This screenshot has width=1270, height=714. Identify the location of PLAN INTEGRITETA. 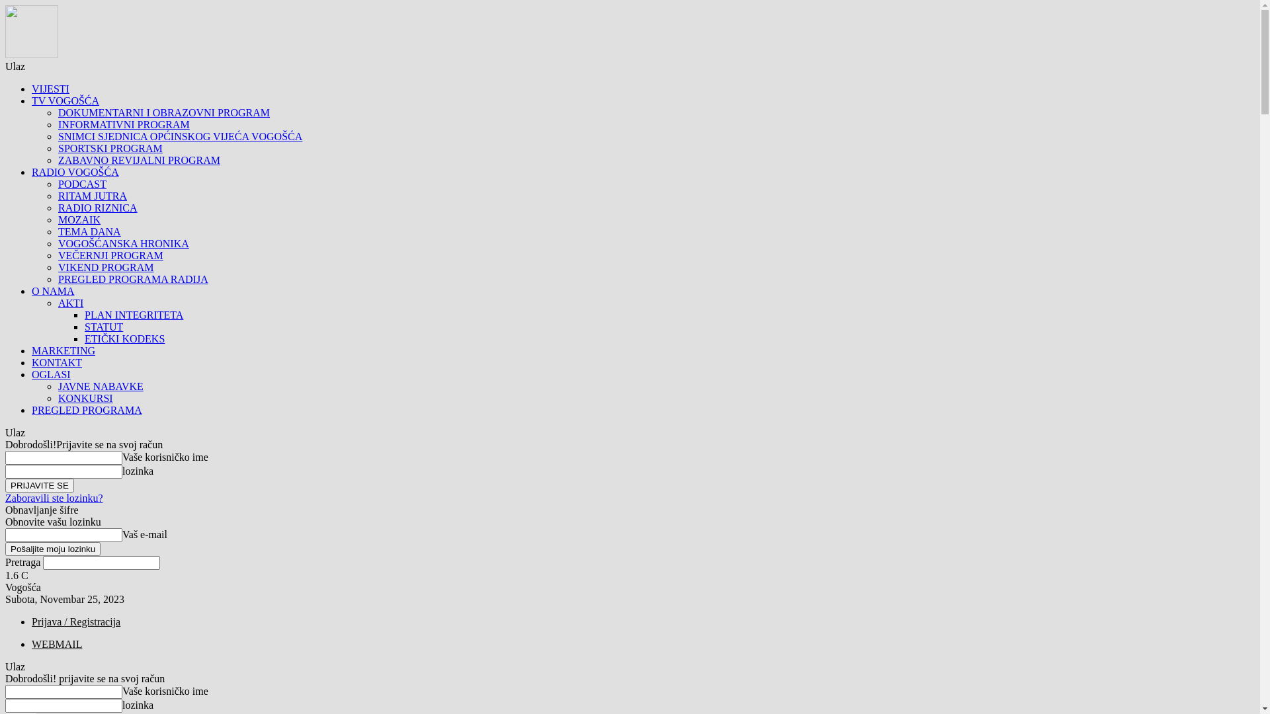
(134, 315).